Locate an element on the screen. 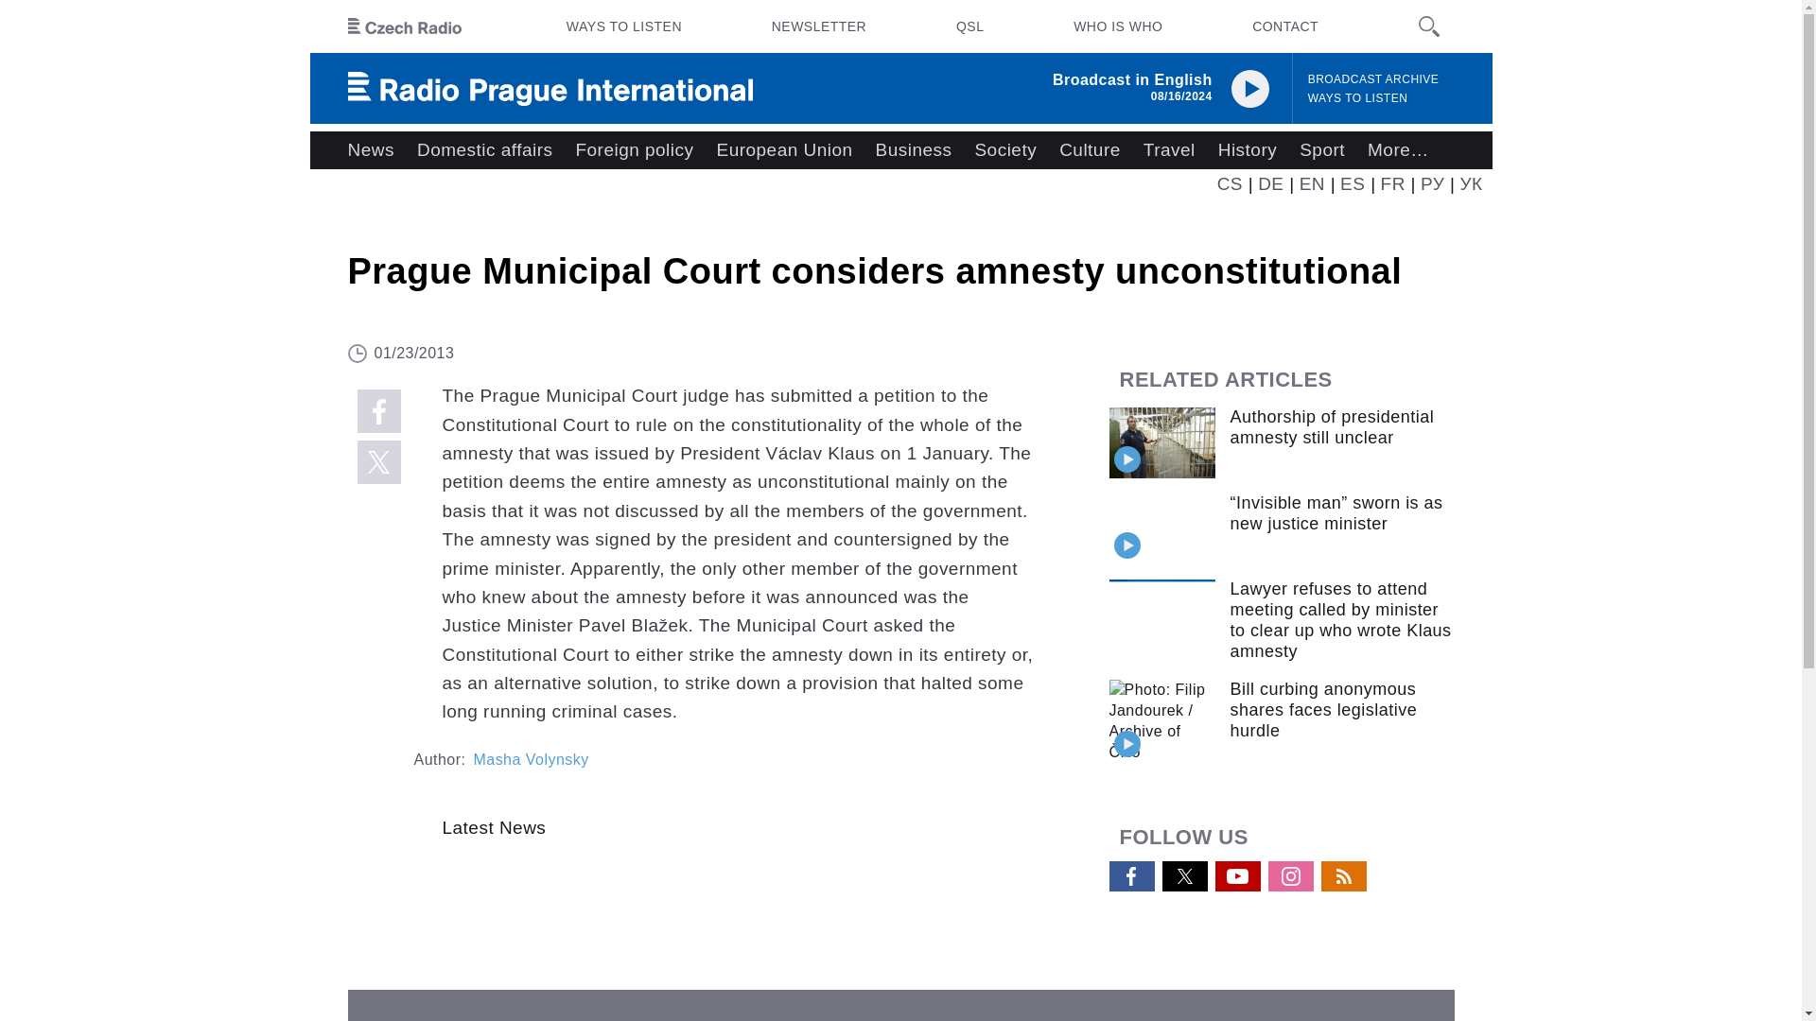 This screenshot has width=1816, height=1021. CS is located at coordinates (1230, 183).